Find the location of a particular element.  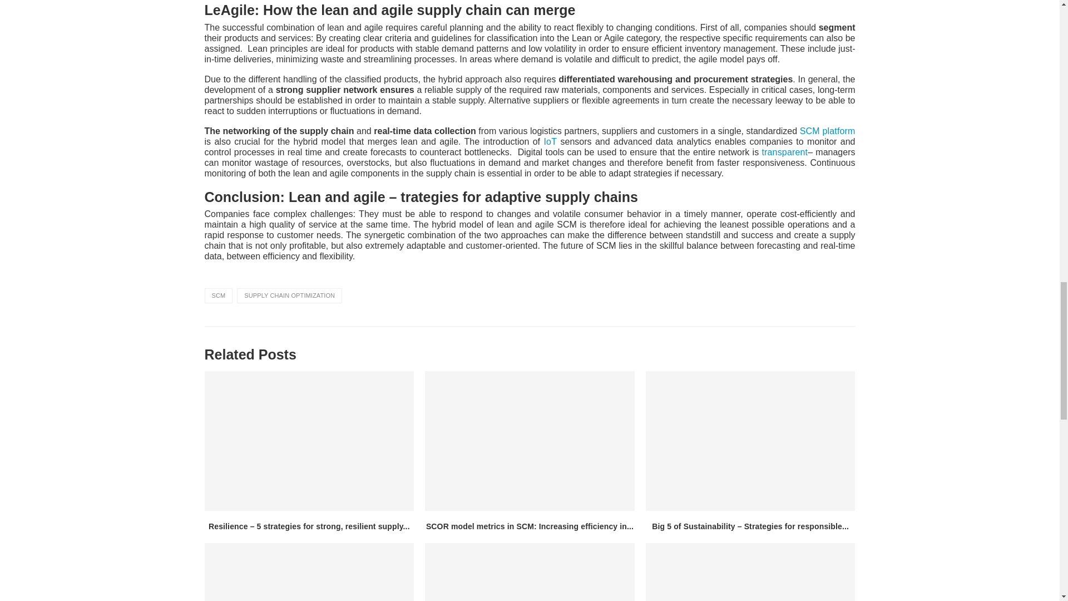

transparent is located at coordinates (784, 151).